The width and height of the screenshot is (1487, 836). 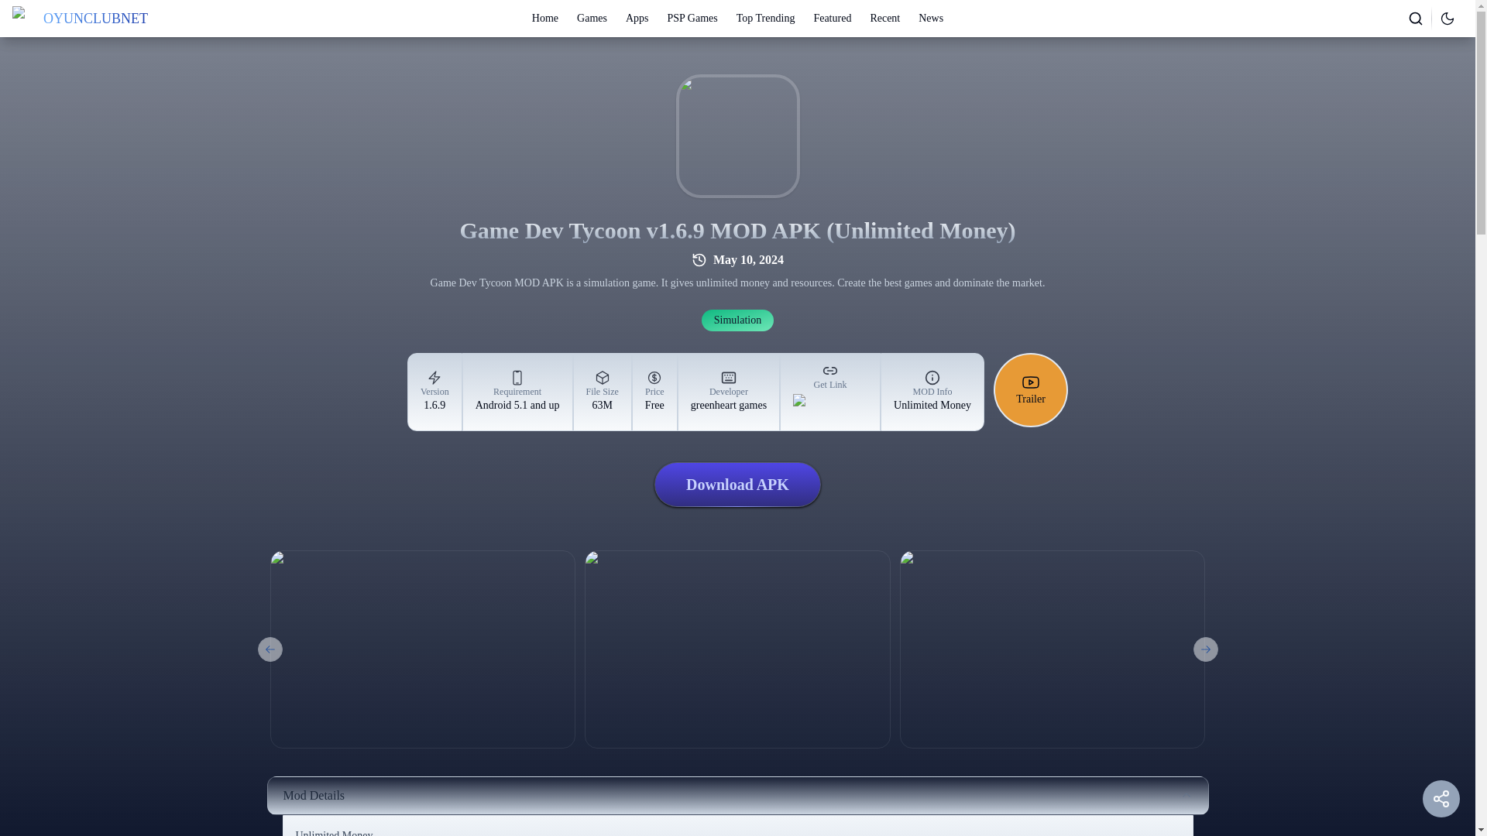 What do you see at coordinates (270, 649) in the screenshot?
I see `simulation` at bounding box center [270, 649].